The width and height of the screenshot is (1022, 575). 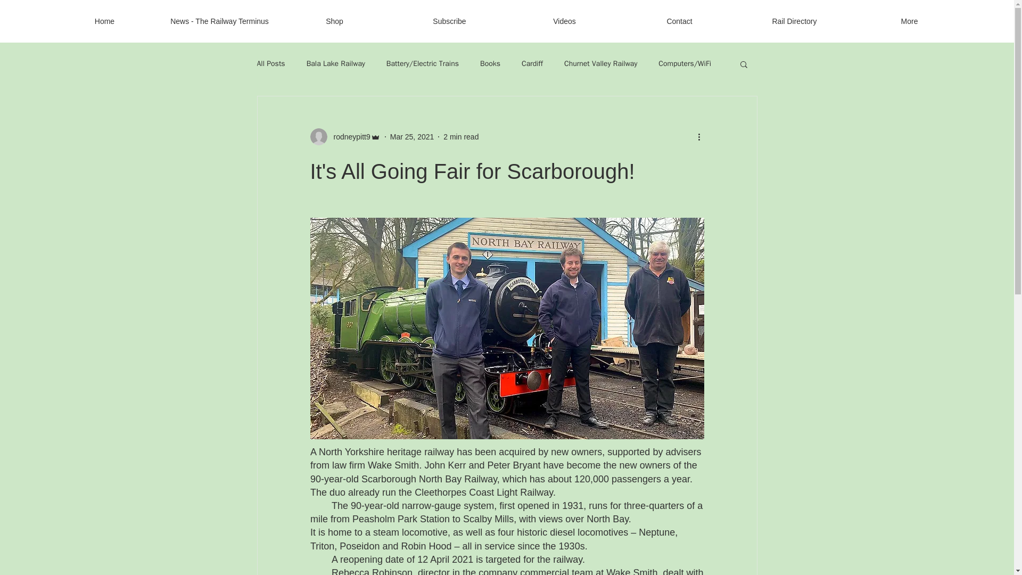 I want to click on Contact, so click(x=679, y=21).